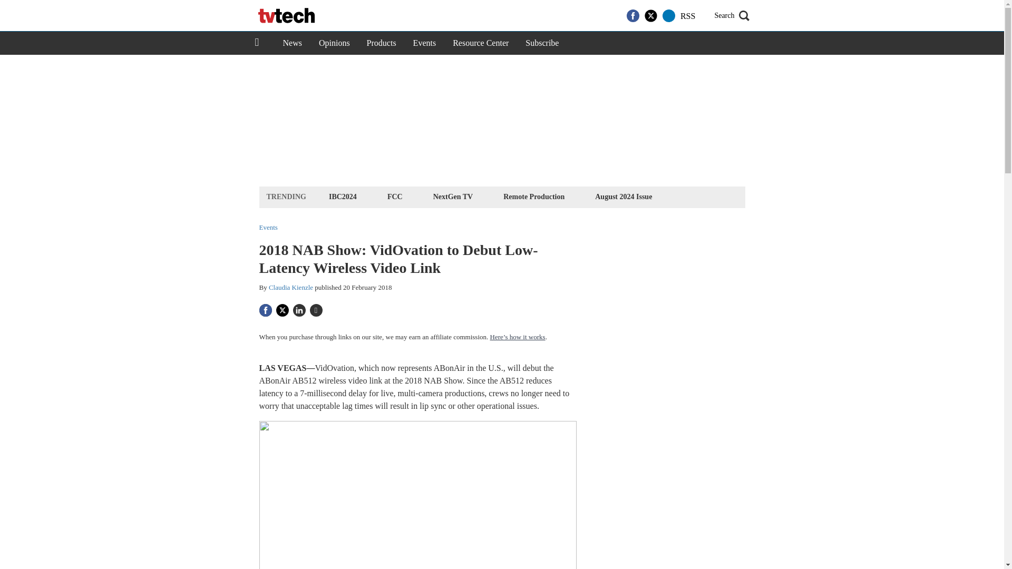  I want to click on NextGen TV, so click(453, 196).